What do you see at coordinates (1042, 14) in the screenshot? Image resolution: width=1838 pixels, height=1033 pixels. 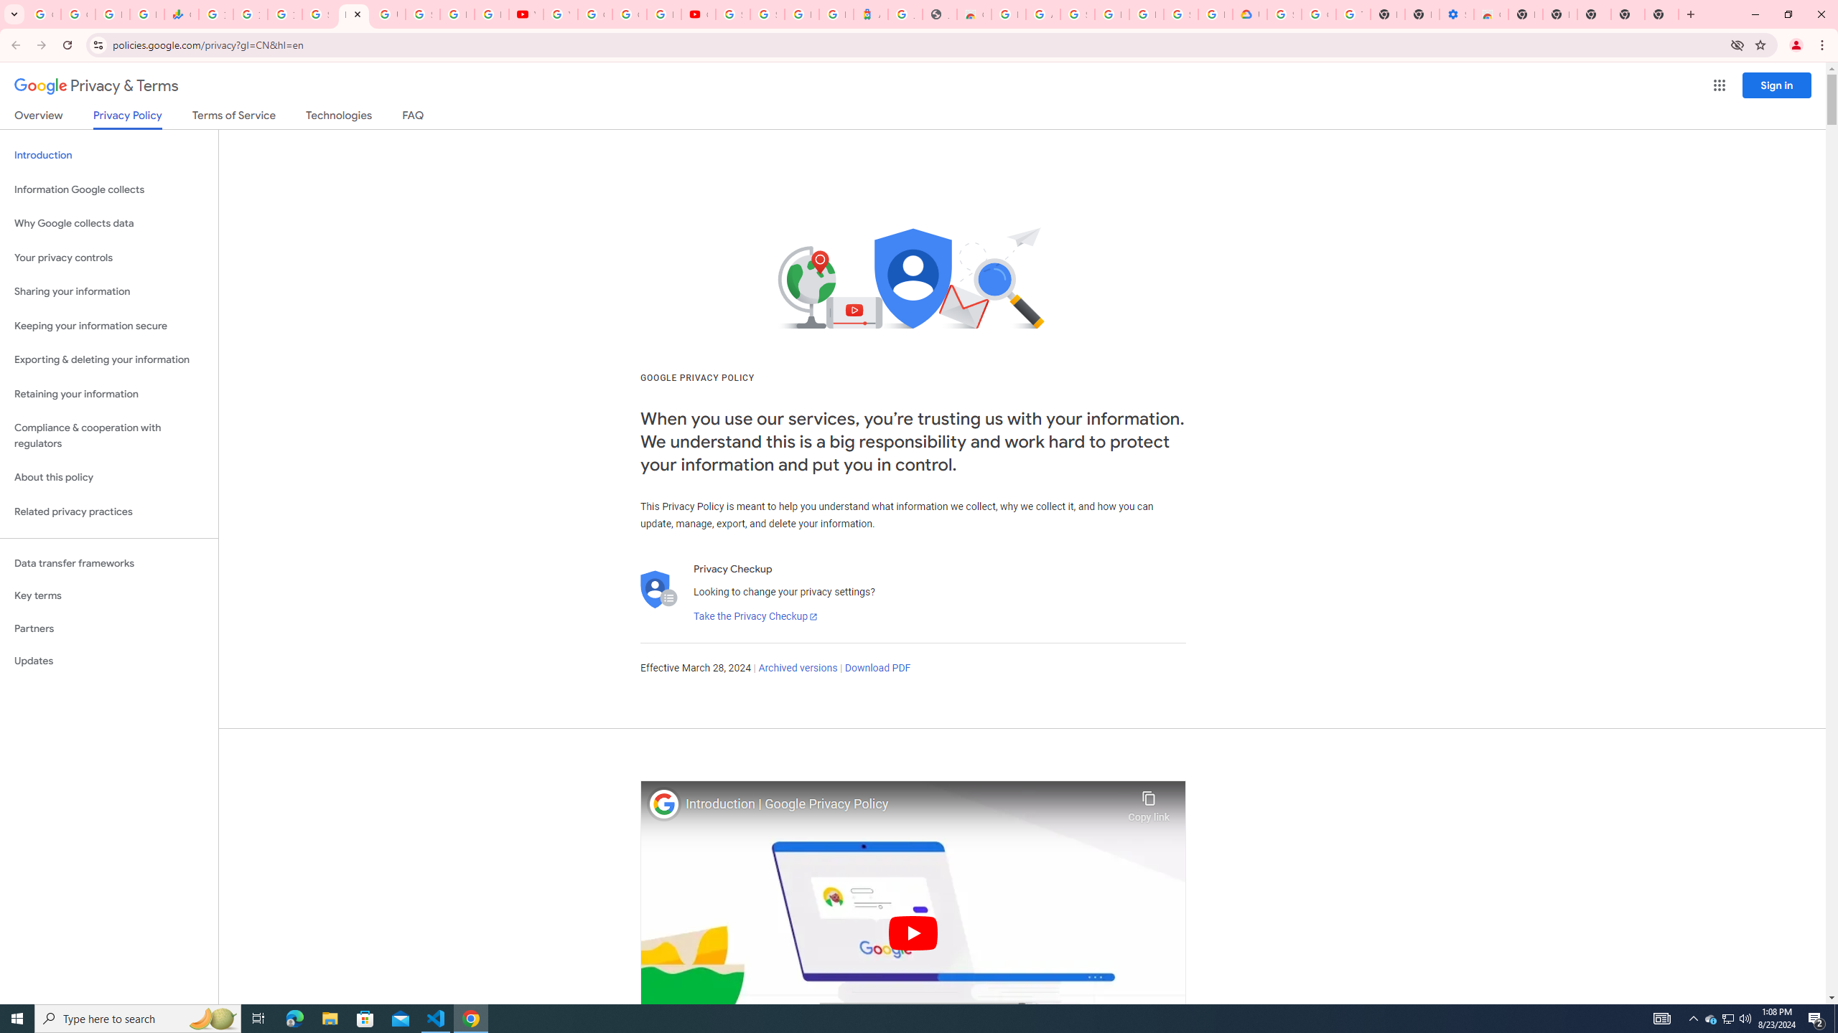 I see `Ad Settings` at bounding box center [1042, 14].